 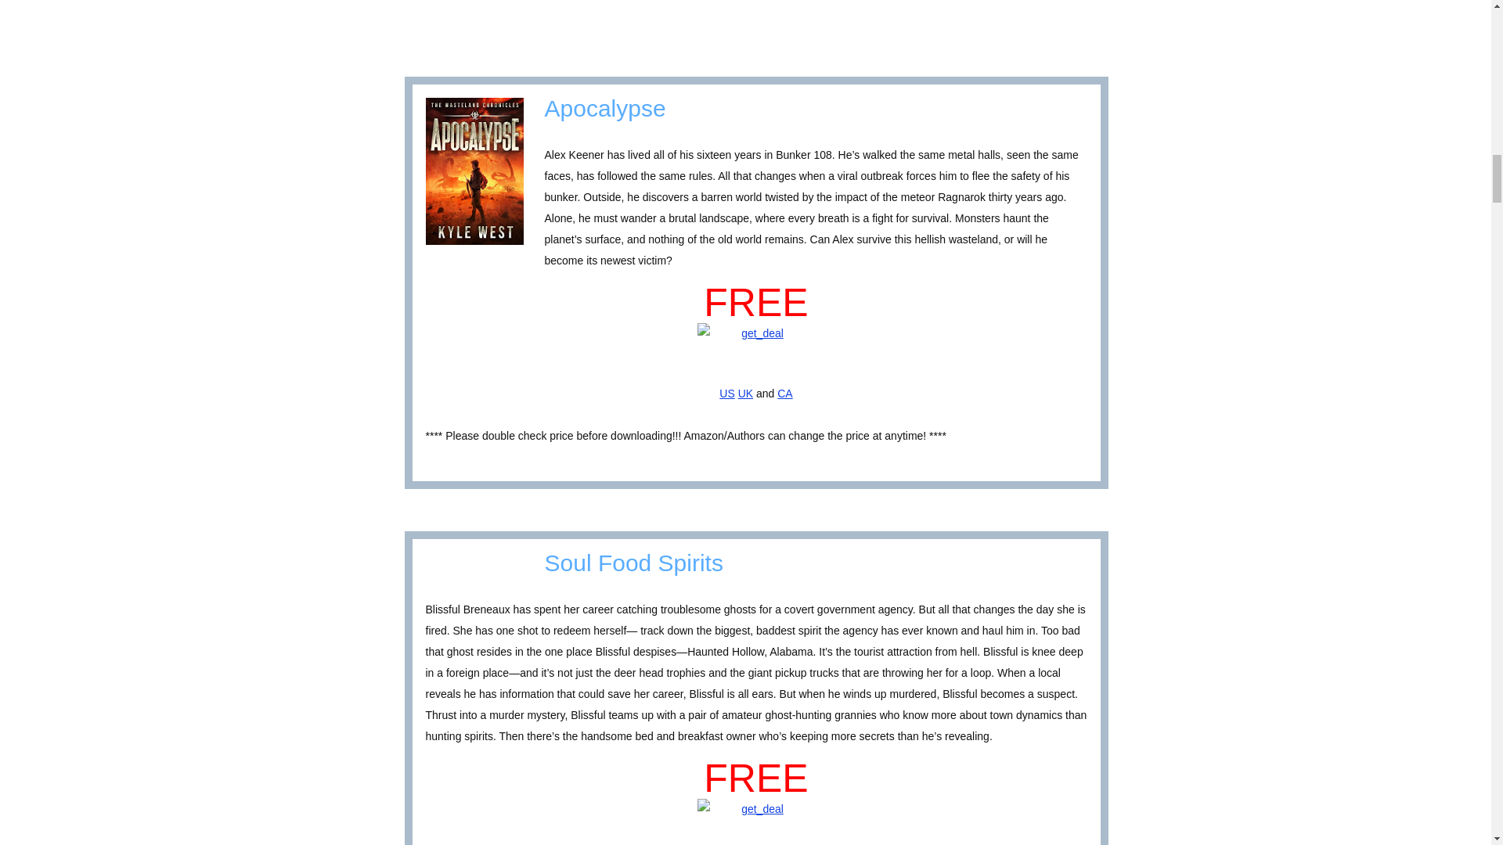 I want to click on CA, so click(x=784, y=393).